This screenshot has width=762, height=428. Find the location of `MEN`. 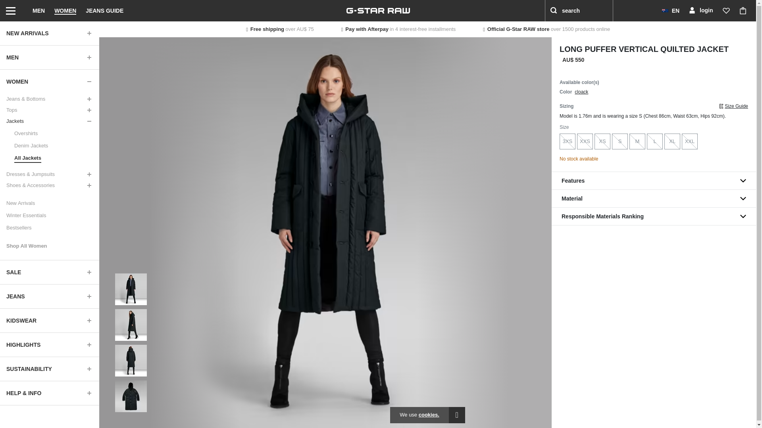

MEN is located at coordinates (49, 57).